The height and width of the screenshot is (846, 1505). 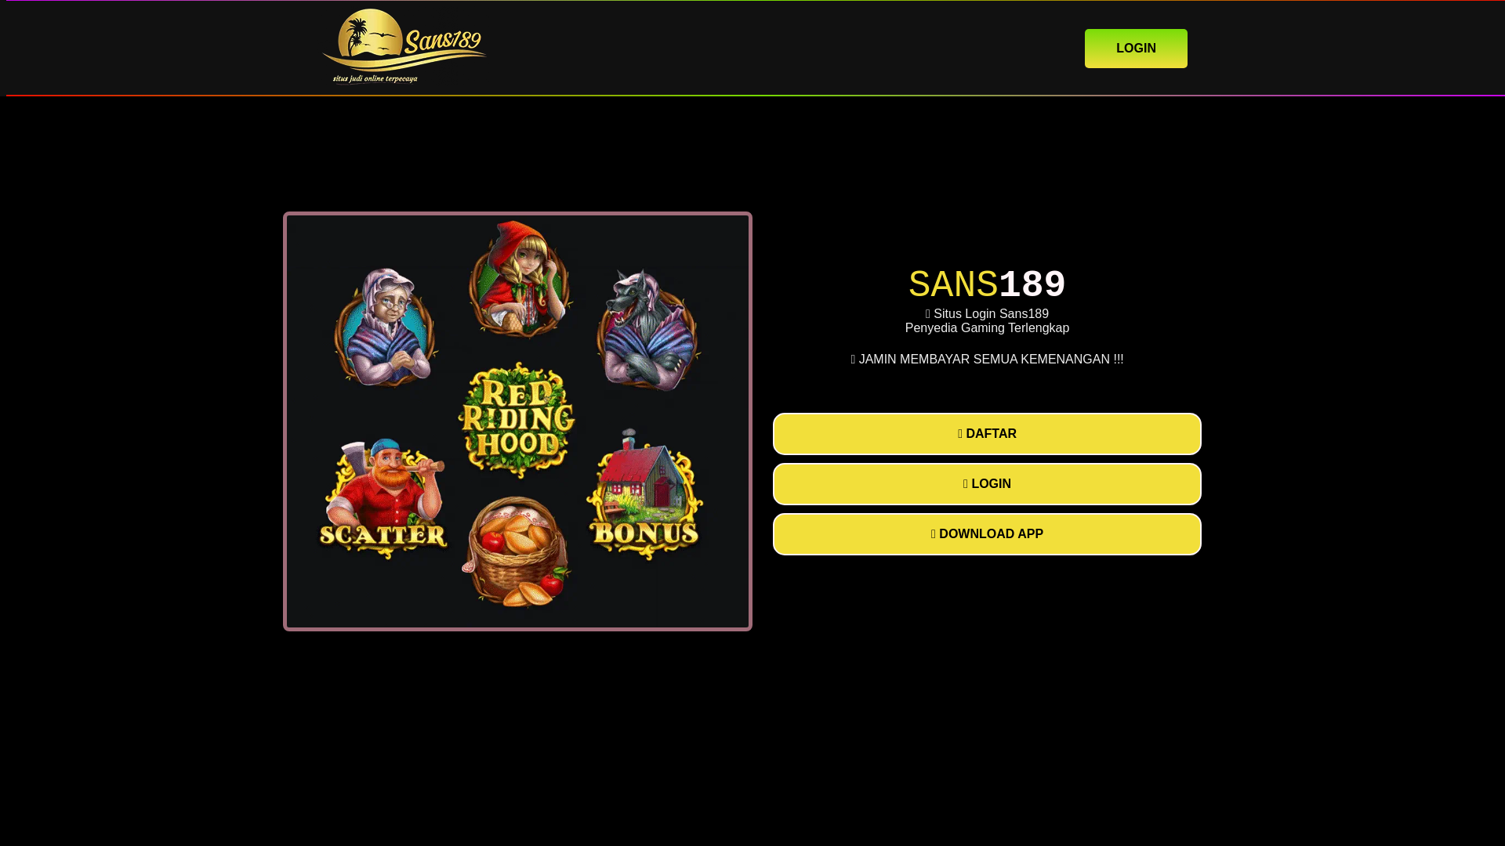 I want to click on DOWNLOAD APP, so click(x=987, y=533).